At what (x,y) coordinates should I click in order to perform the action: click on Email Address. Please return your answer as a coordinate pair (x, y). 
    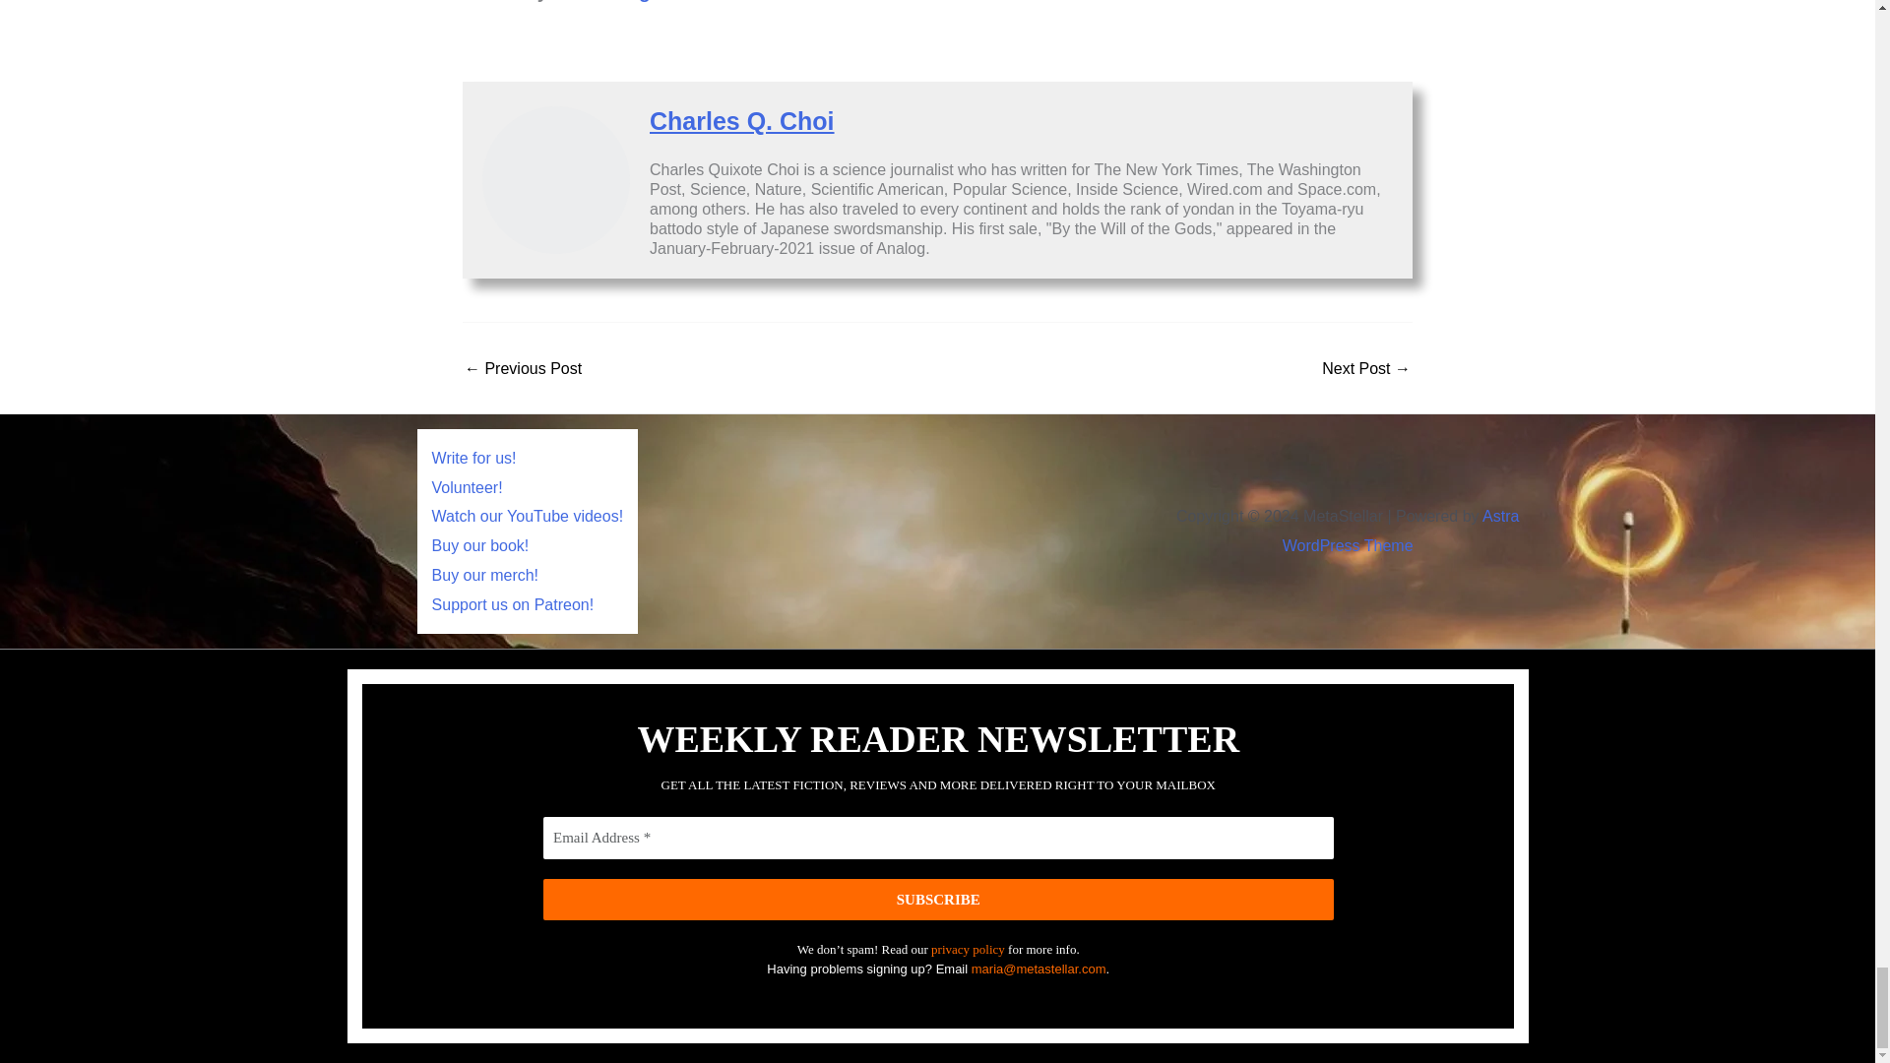
    Looking at the image, I should click on (937, 839).